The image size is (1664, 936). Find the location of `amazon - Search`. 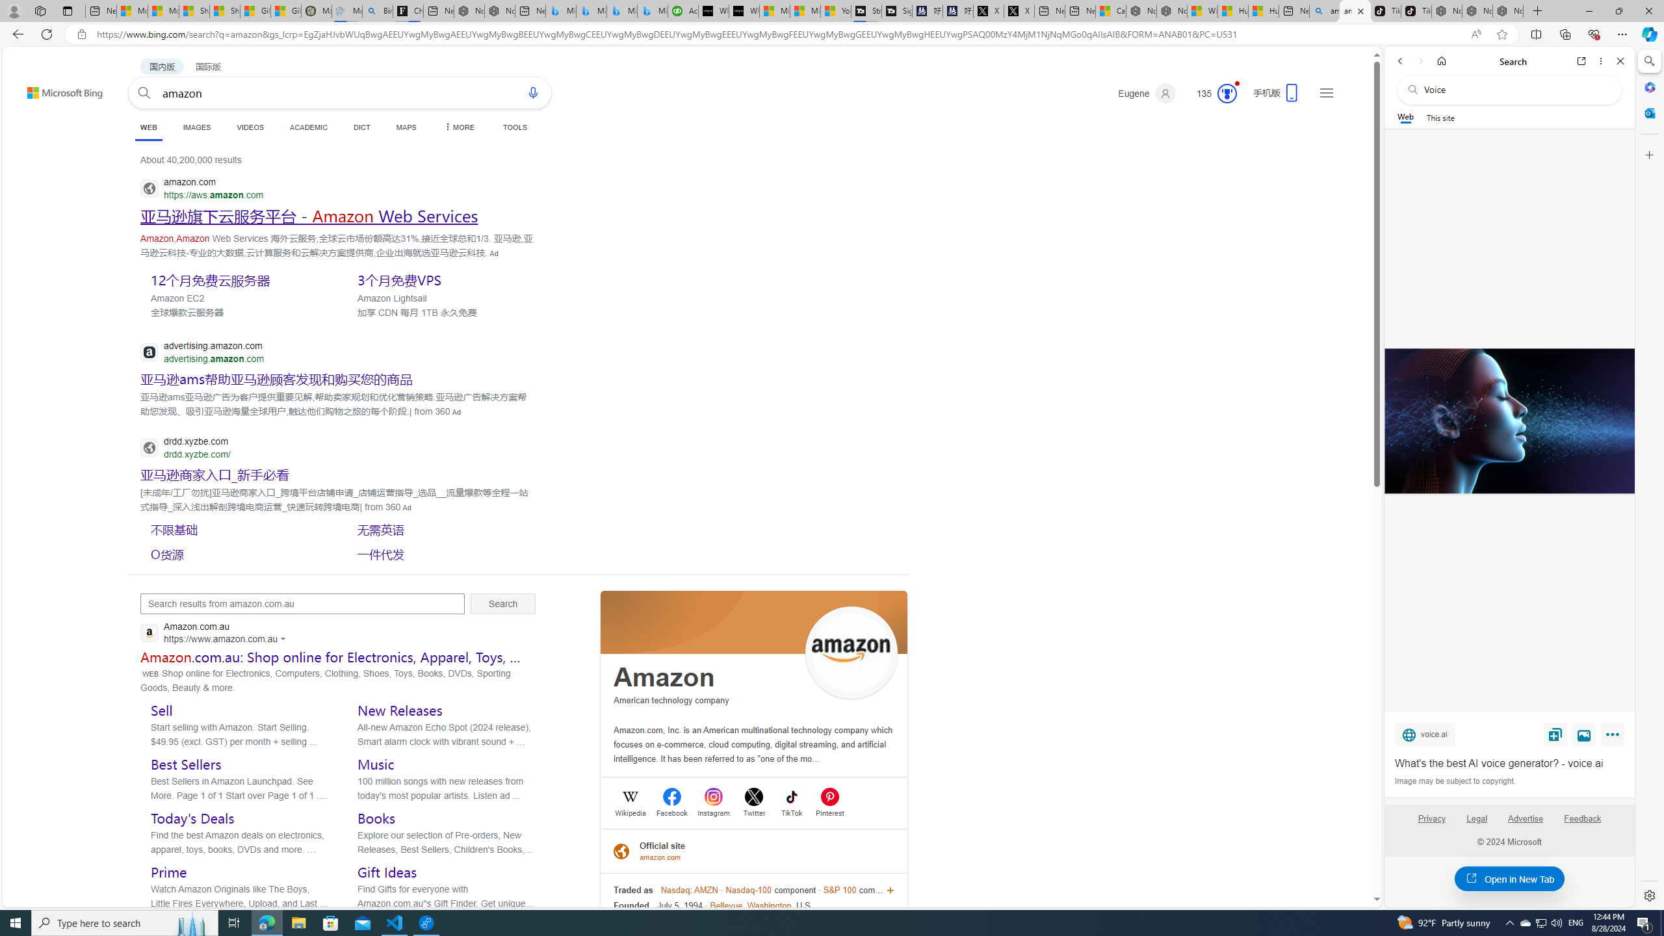

amazon - Search is located at coordinates (1355, 11).